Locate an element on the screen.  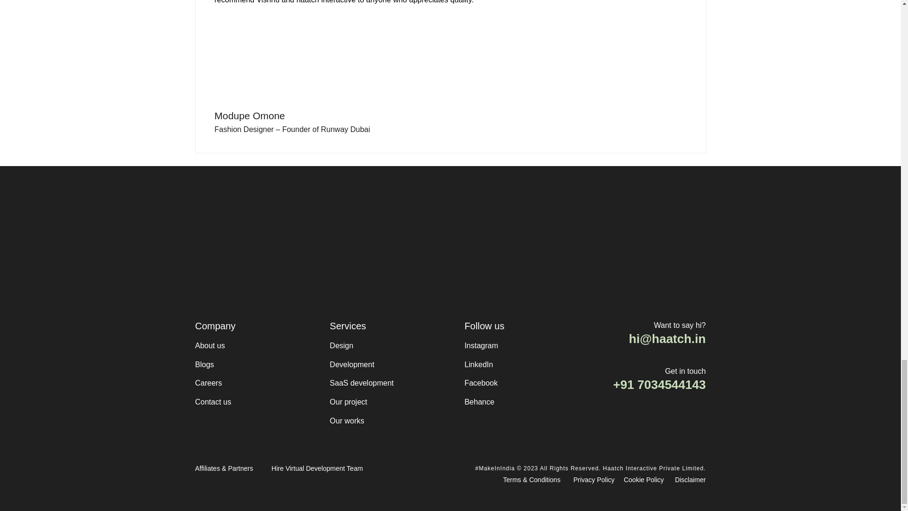
Our Development Services is located at coordinates (352, 365).